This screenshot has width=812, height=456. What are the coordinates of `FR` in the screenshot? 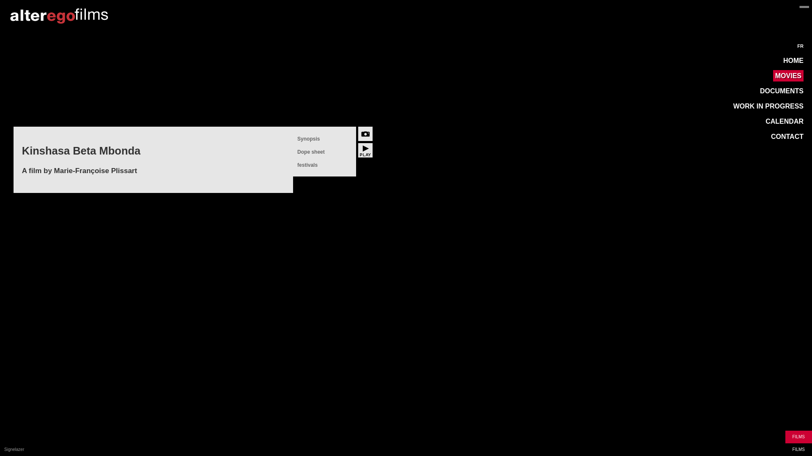 It's located at (800, 46).